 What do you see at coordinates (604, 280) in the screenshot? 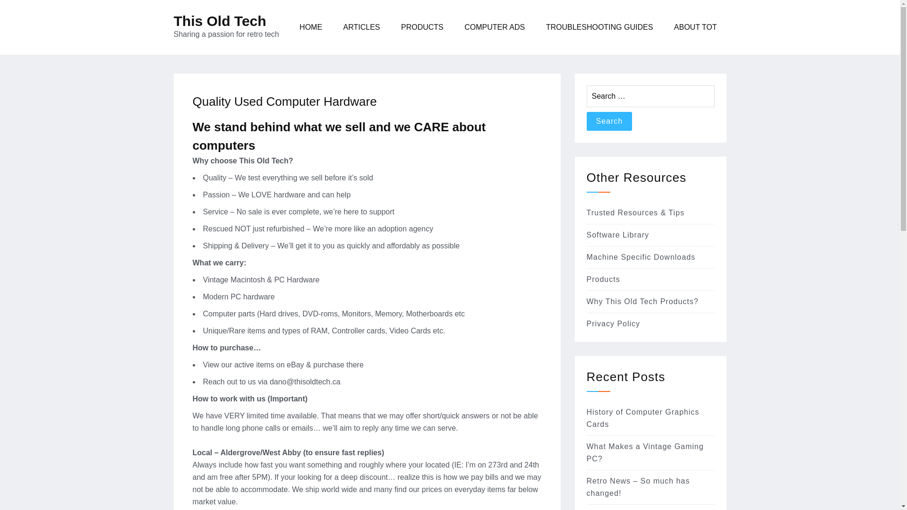
I see `Products` at bounding box center [604, 280].